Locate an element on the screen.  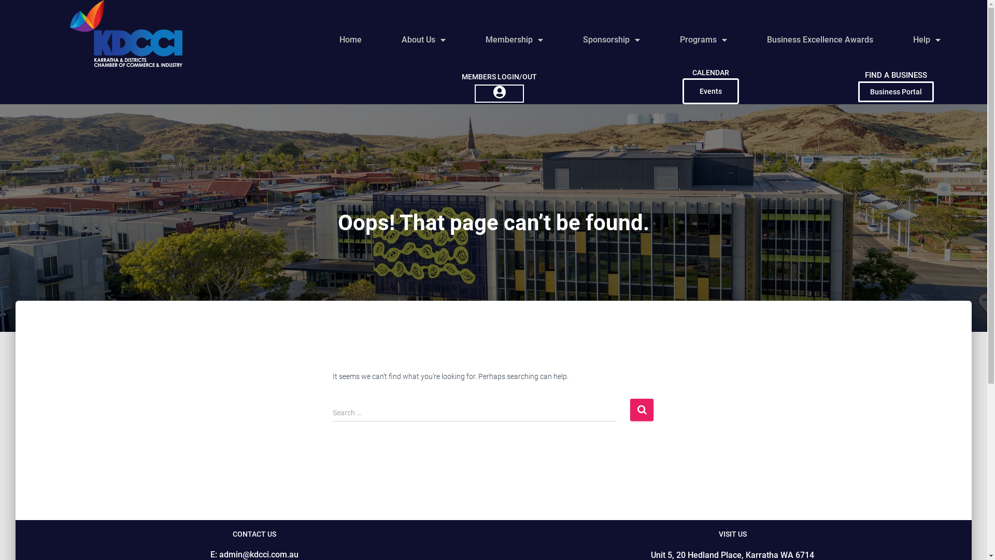
Search is located at coordinates (642, 410).